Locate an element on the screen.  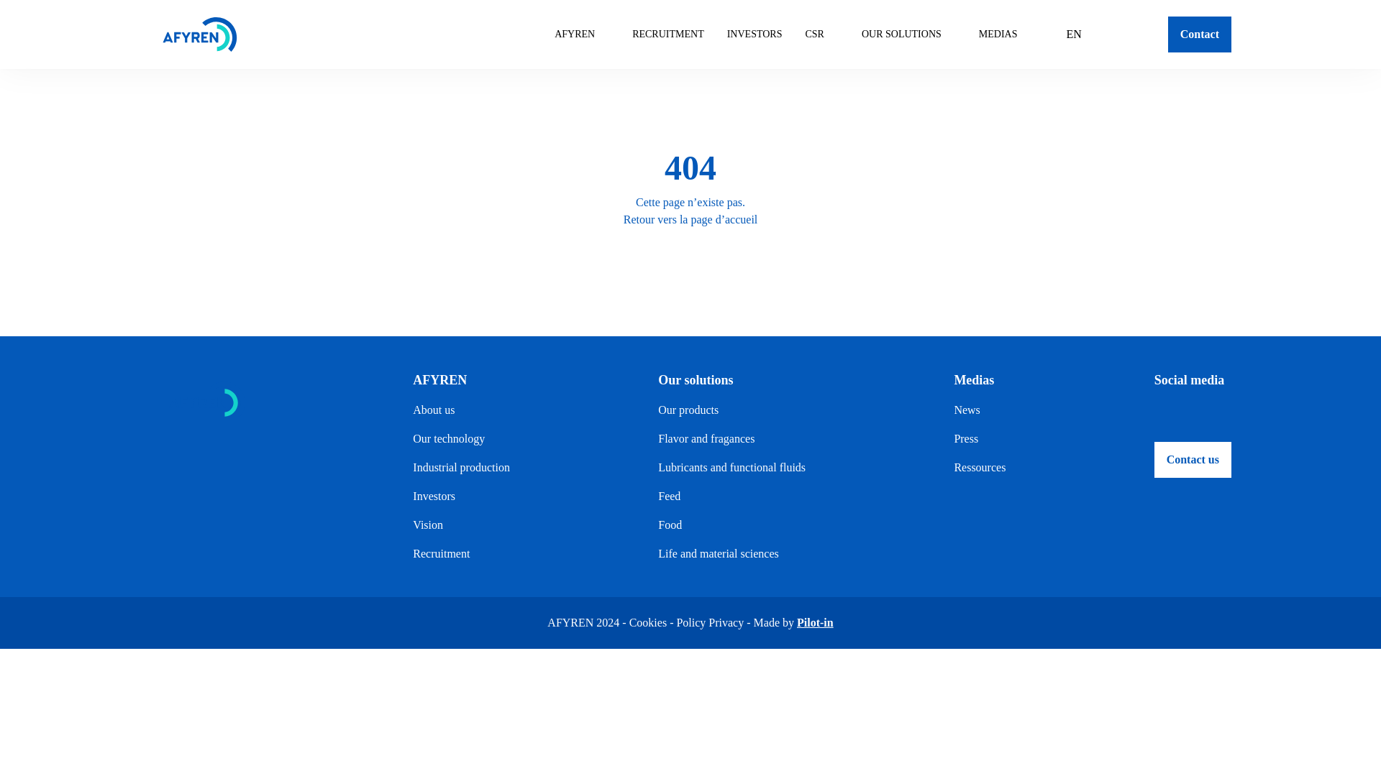
Flavor and fragances is located at coordinates (731, 439).